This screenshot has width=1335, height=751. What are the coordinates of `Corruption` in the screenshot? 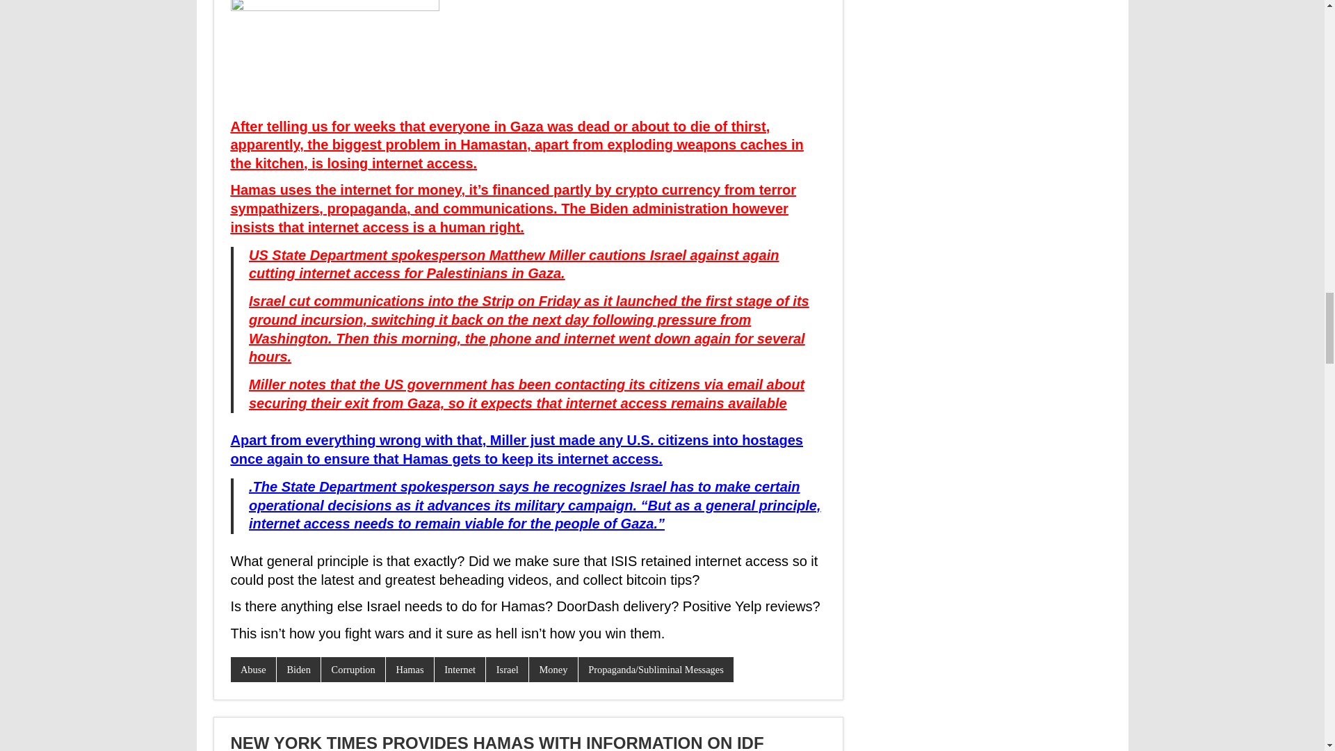 It's located at (353, 669).